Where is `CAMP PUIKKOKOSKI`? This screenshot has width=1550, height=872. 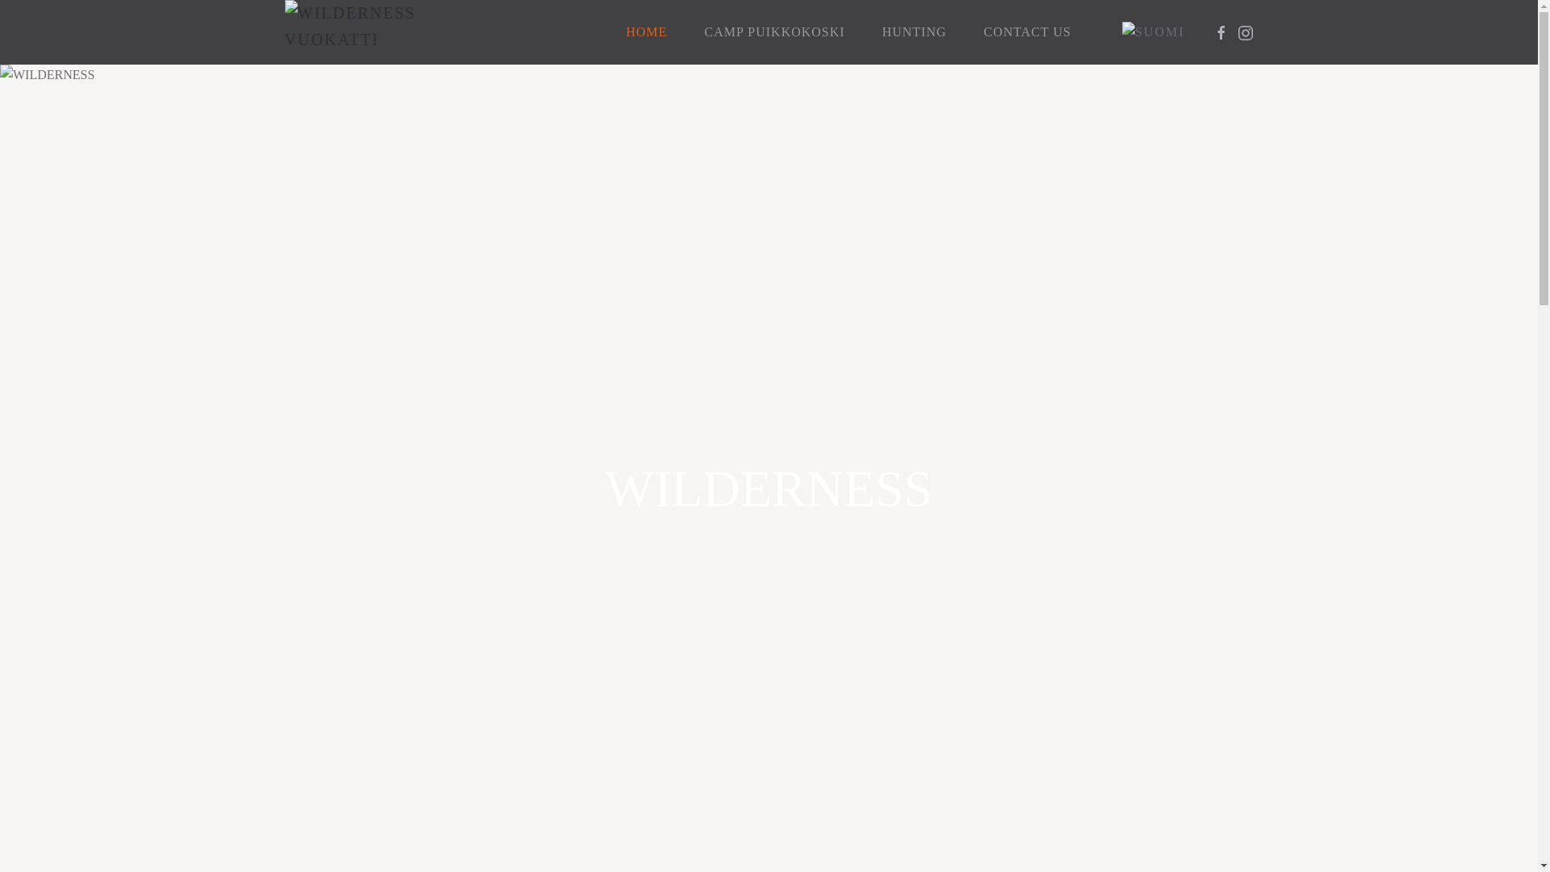 CAMP PUIKKOKOSKI is located at coordinates (775, 32).